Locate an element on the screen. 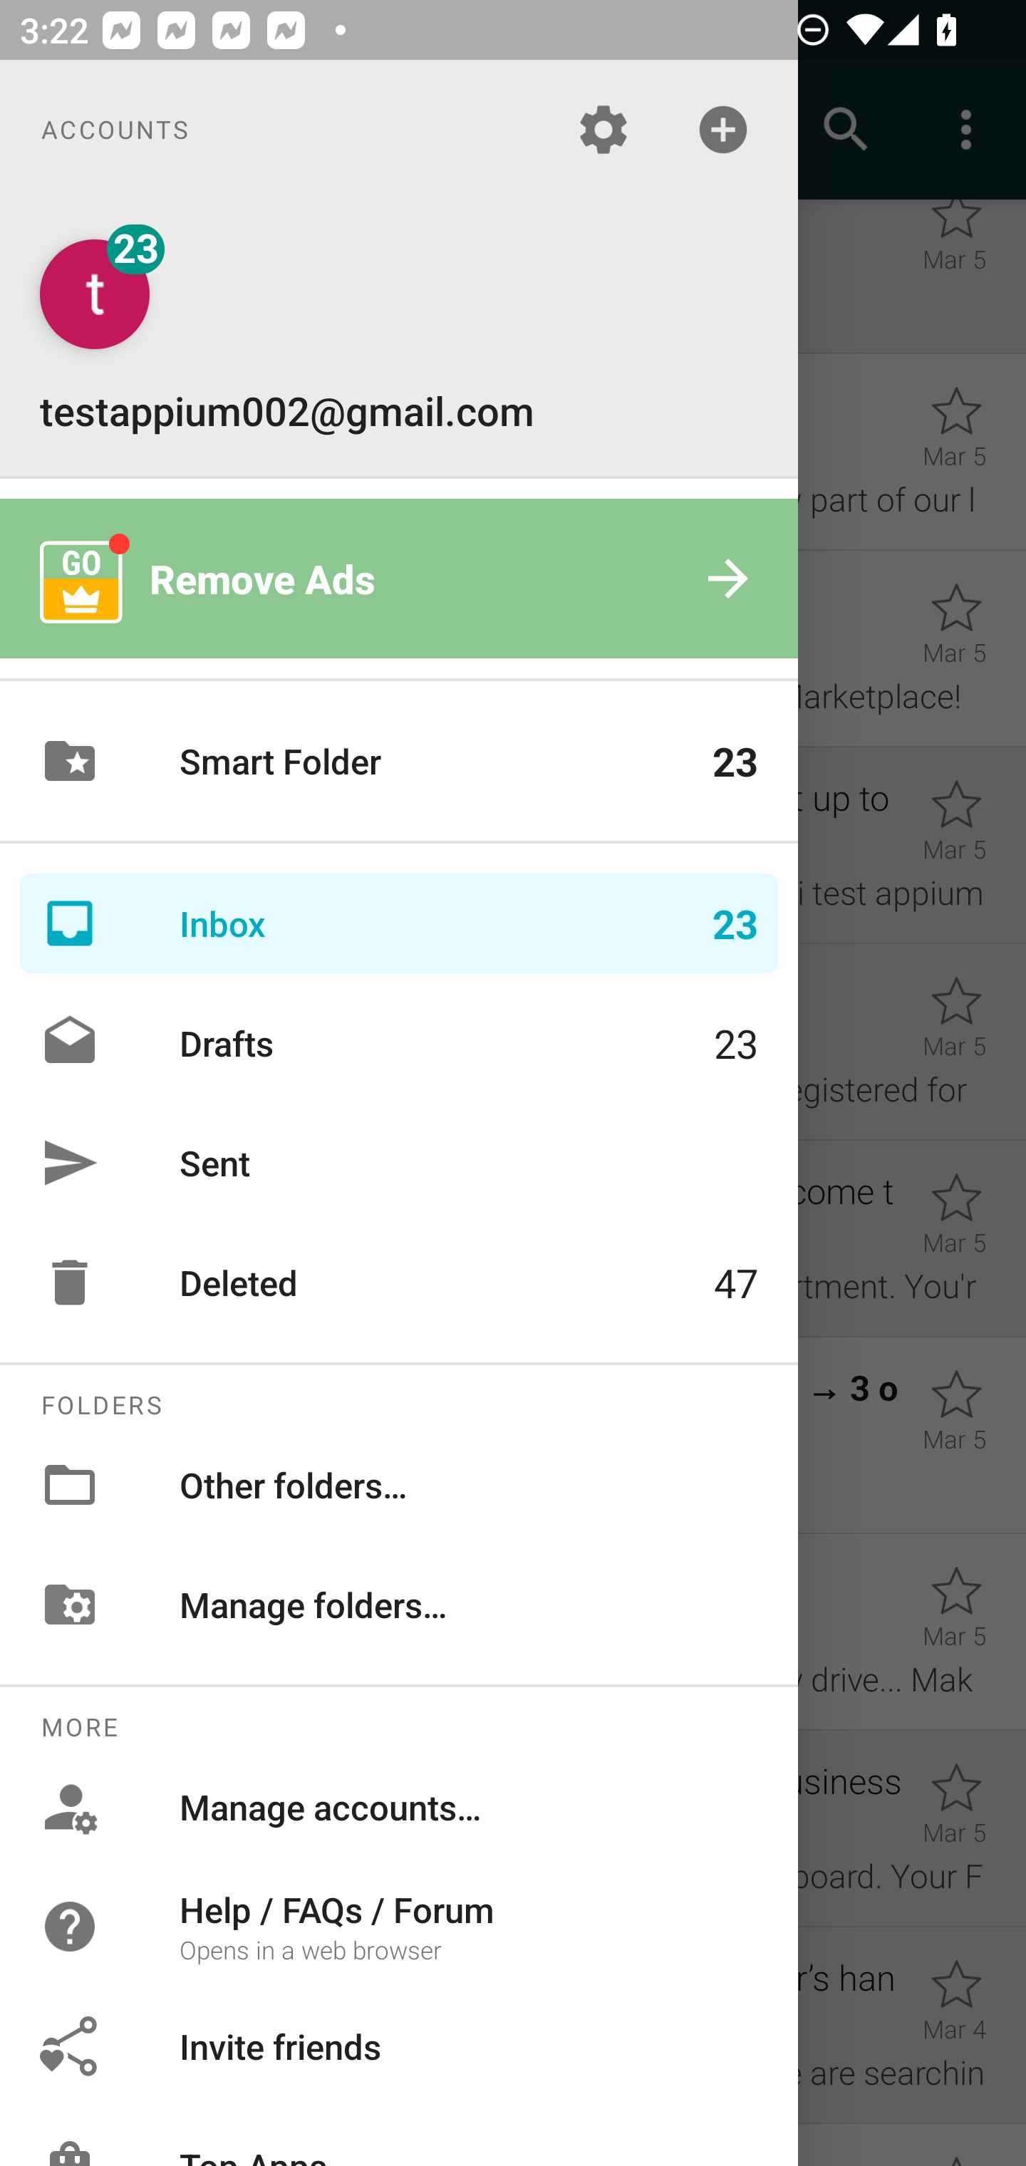 Image resolution: width=1026 pixels, height=2166 pixels. Inbox 23 is located at coordinates (399, 923).